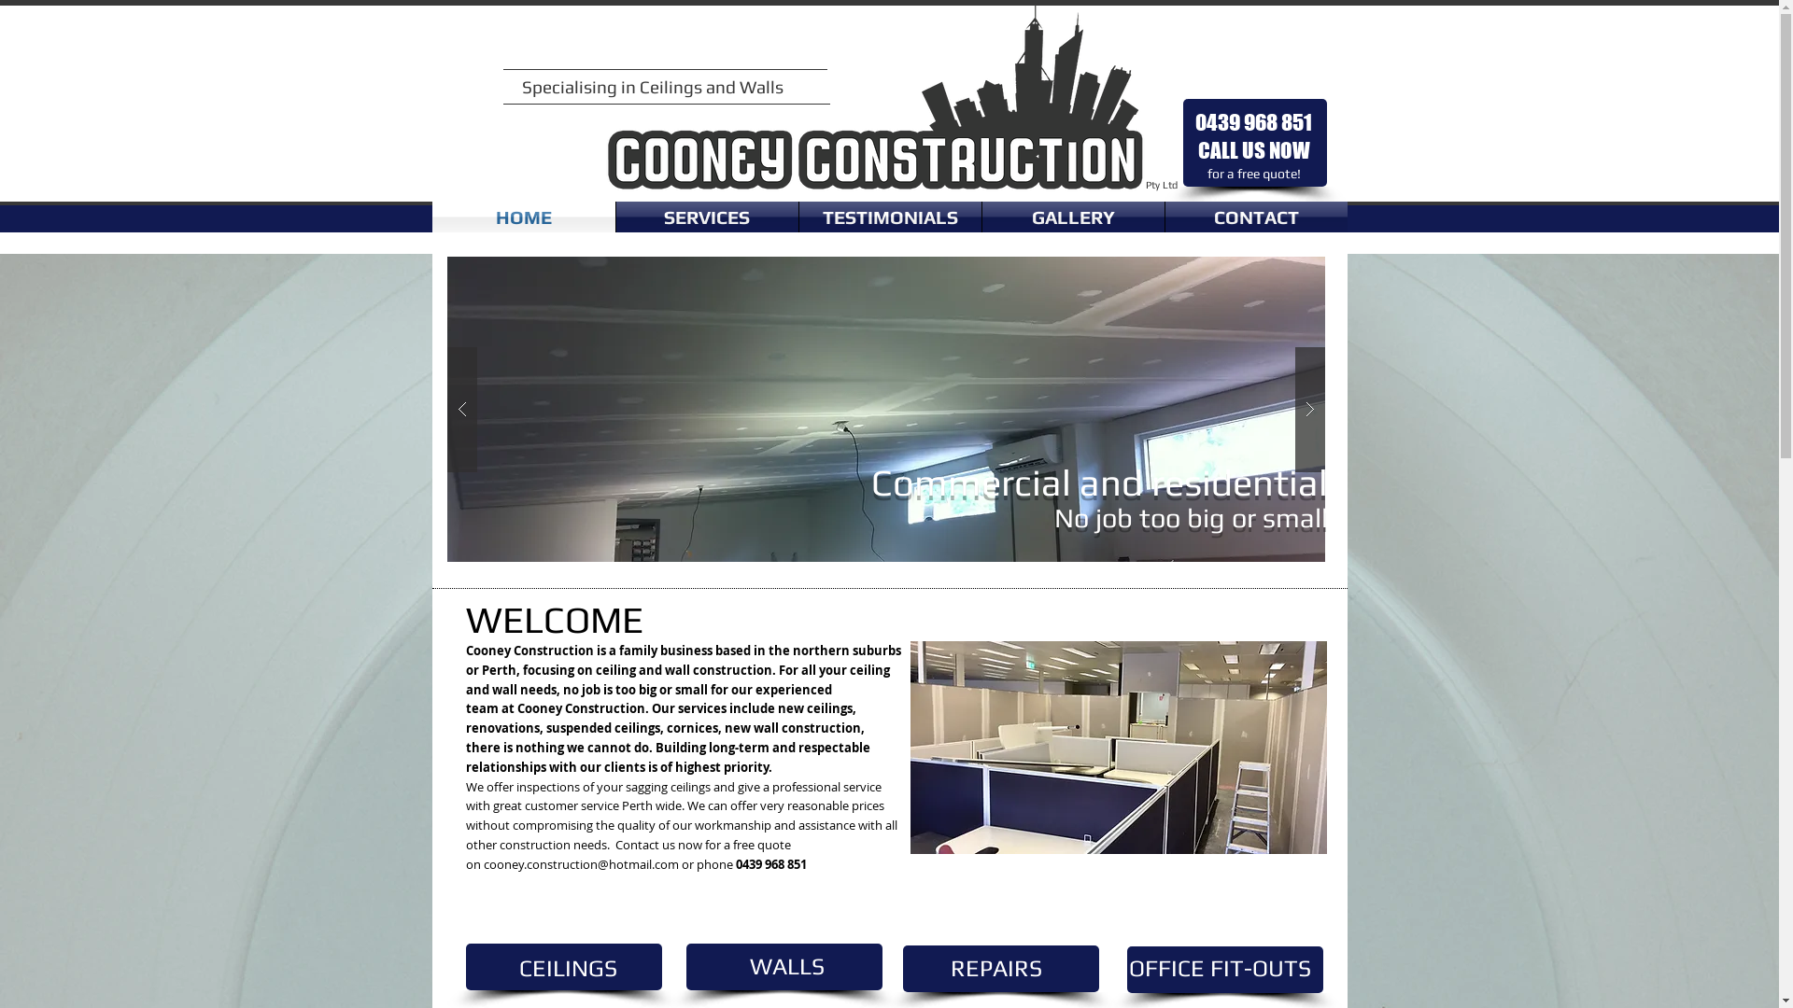 This screenshot has height=1008, width=1793. What do you see at coordinates (652, 87) in the screenshot?
I see `Specialising in Ceilings and Walls` at bounding box center [652, 87].